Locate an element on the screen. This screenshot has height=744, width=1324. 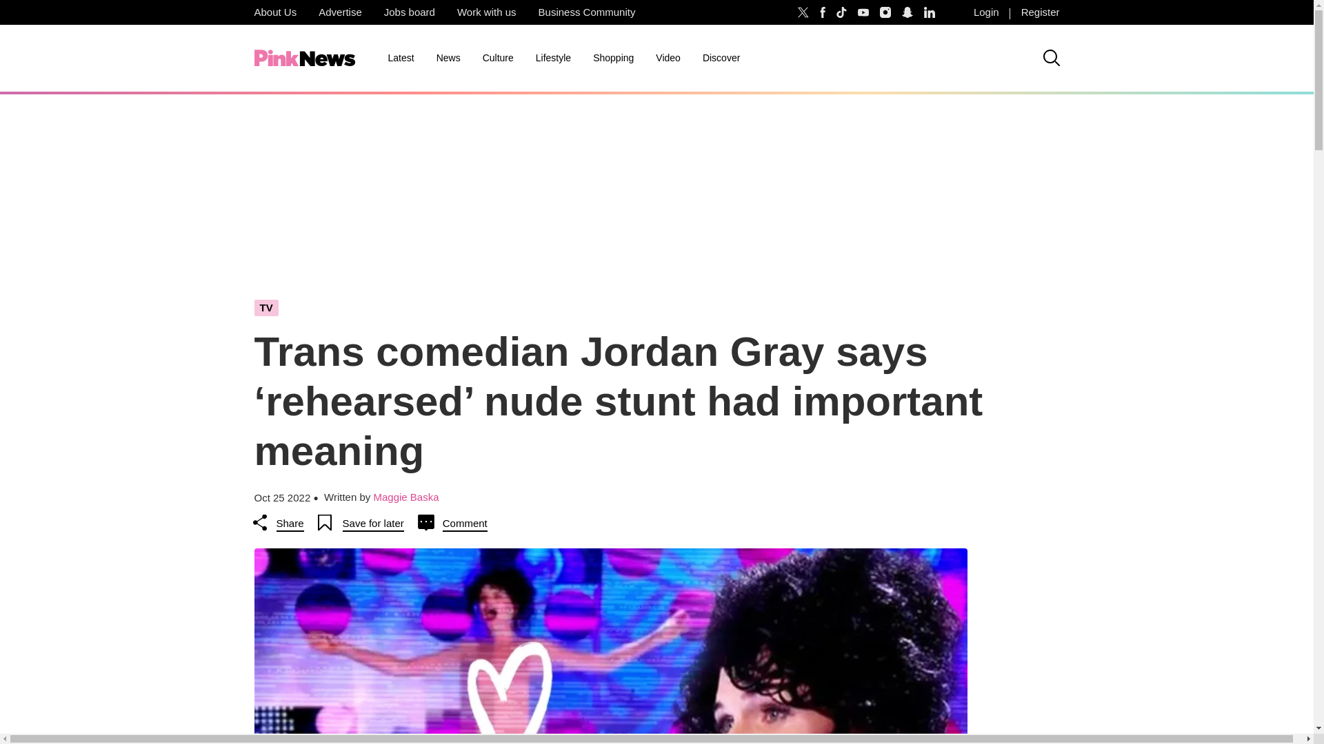
About Us is located at coordinates (274, 12).